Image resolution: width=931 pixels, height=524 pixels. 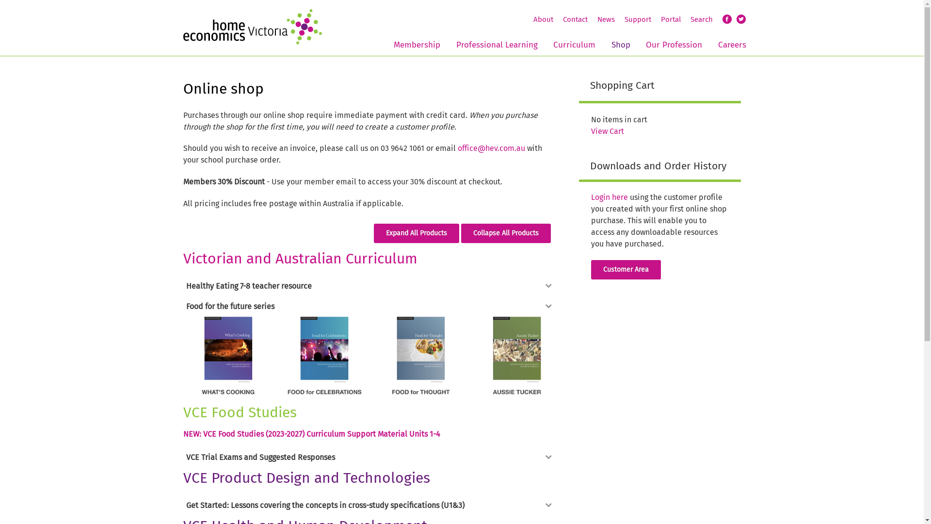 What do you see at coordinates (575, 19) in the screenshot?
I see `Contact` at bounding box center [575, 19].